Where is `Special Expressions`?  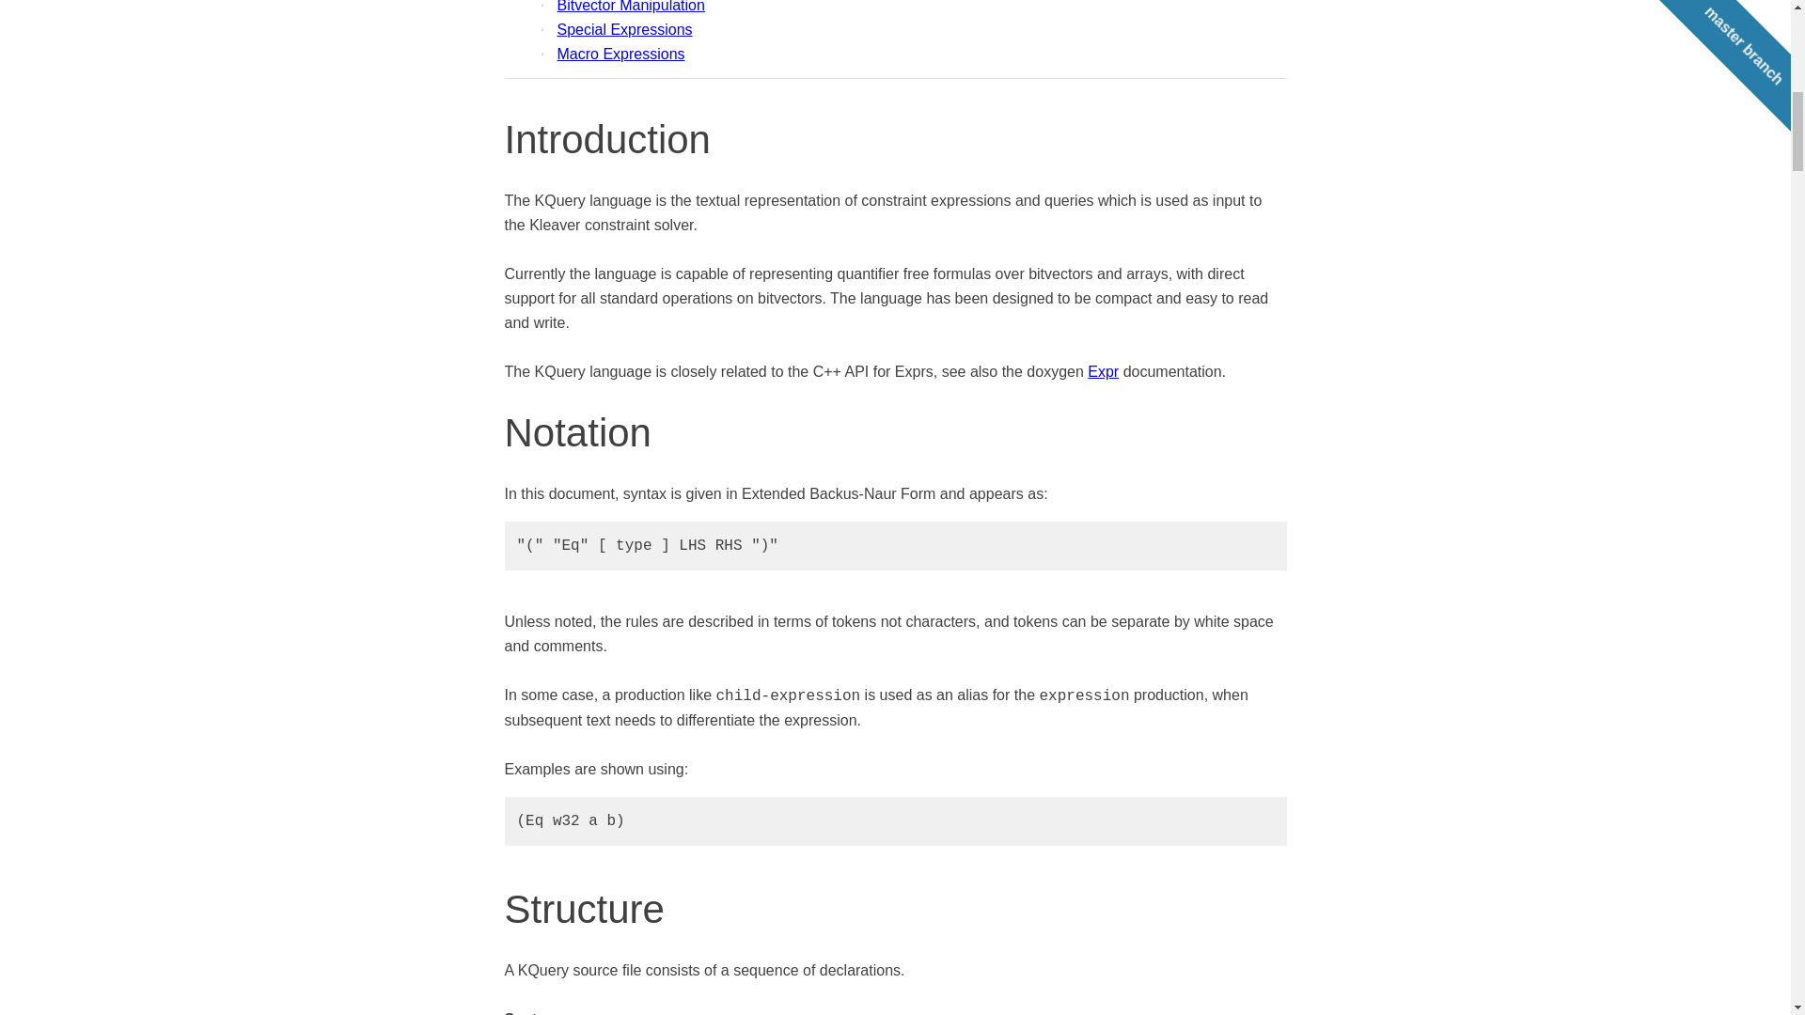
Special Expressions is located at coordinates (617, 29).